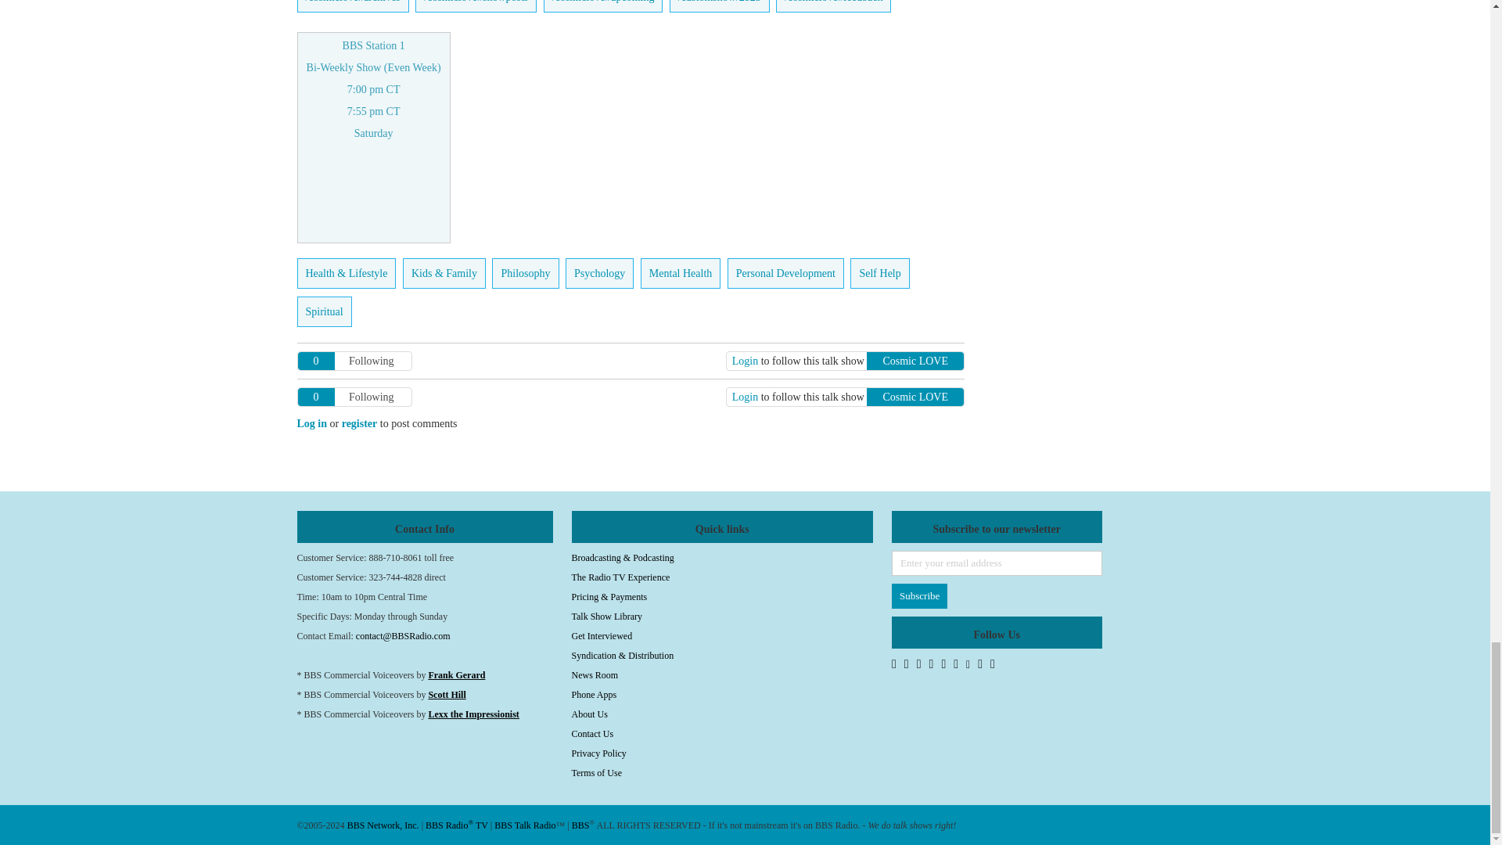 The width and height of the screenshot is (1502, 845). I want to click on Subscribe, so click(920, 596).